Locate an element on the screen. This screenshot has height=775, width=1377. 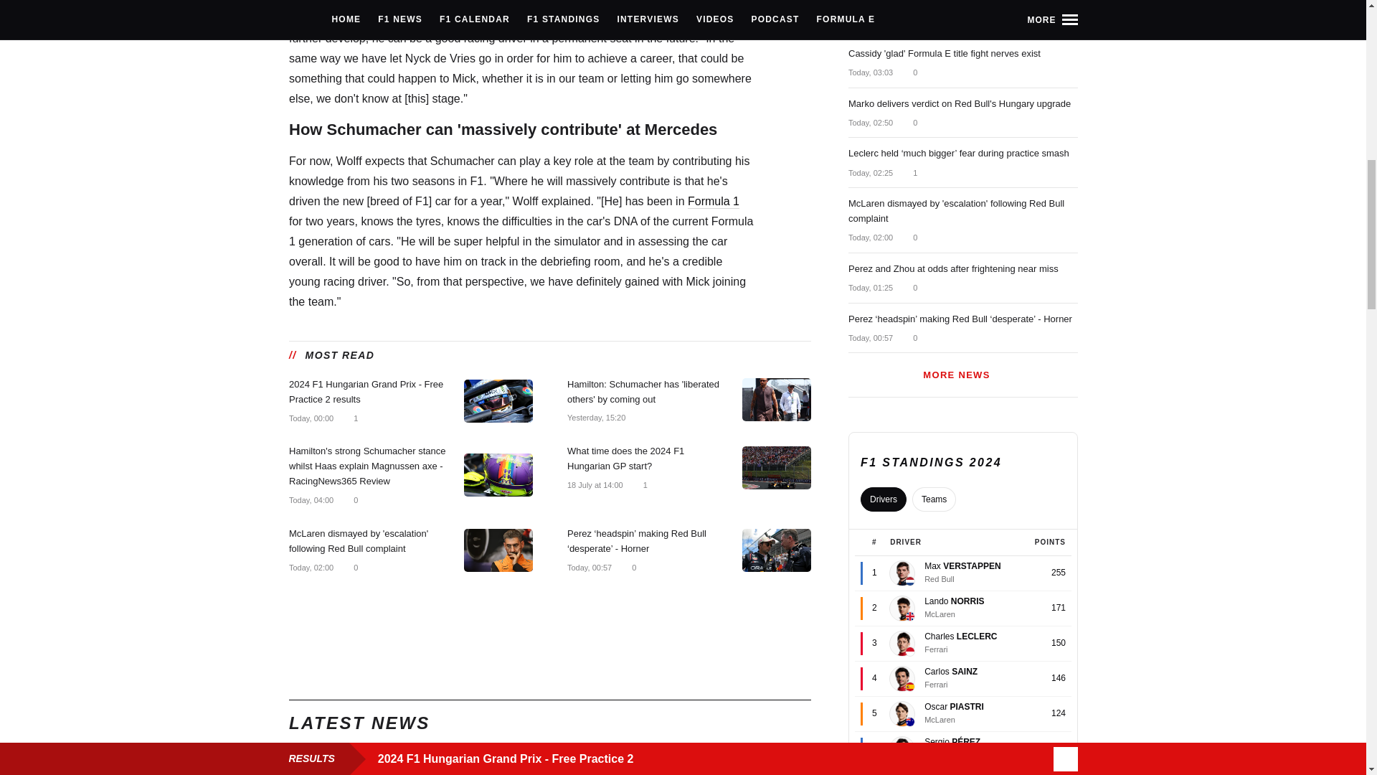
Saturday 20 July 2024 at 00:00 is located at coordinates (310, 418).